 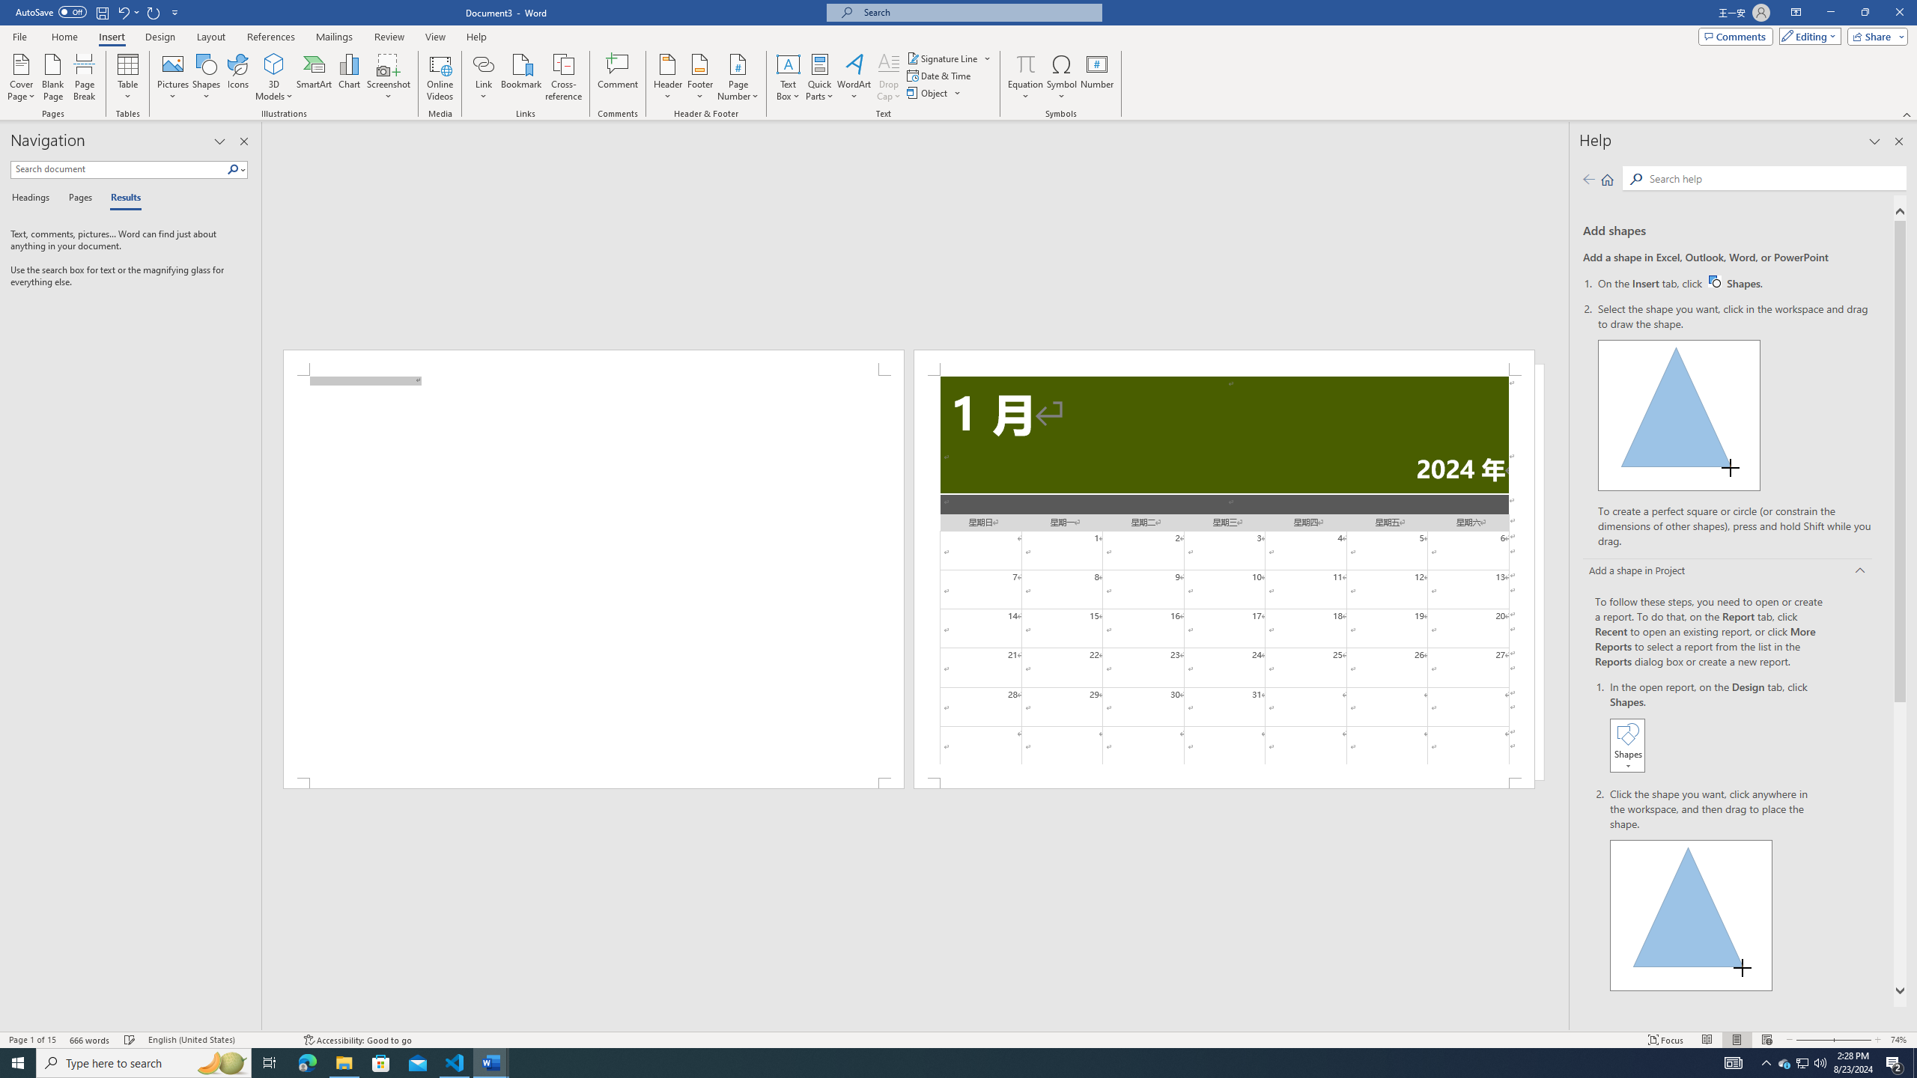 I want to click on Comment, so click(x=619, y=77).